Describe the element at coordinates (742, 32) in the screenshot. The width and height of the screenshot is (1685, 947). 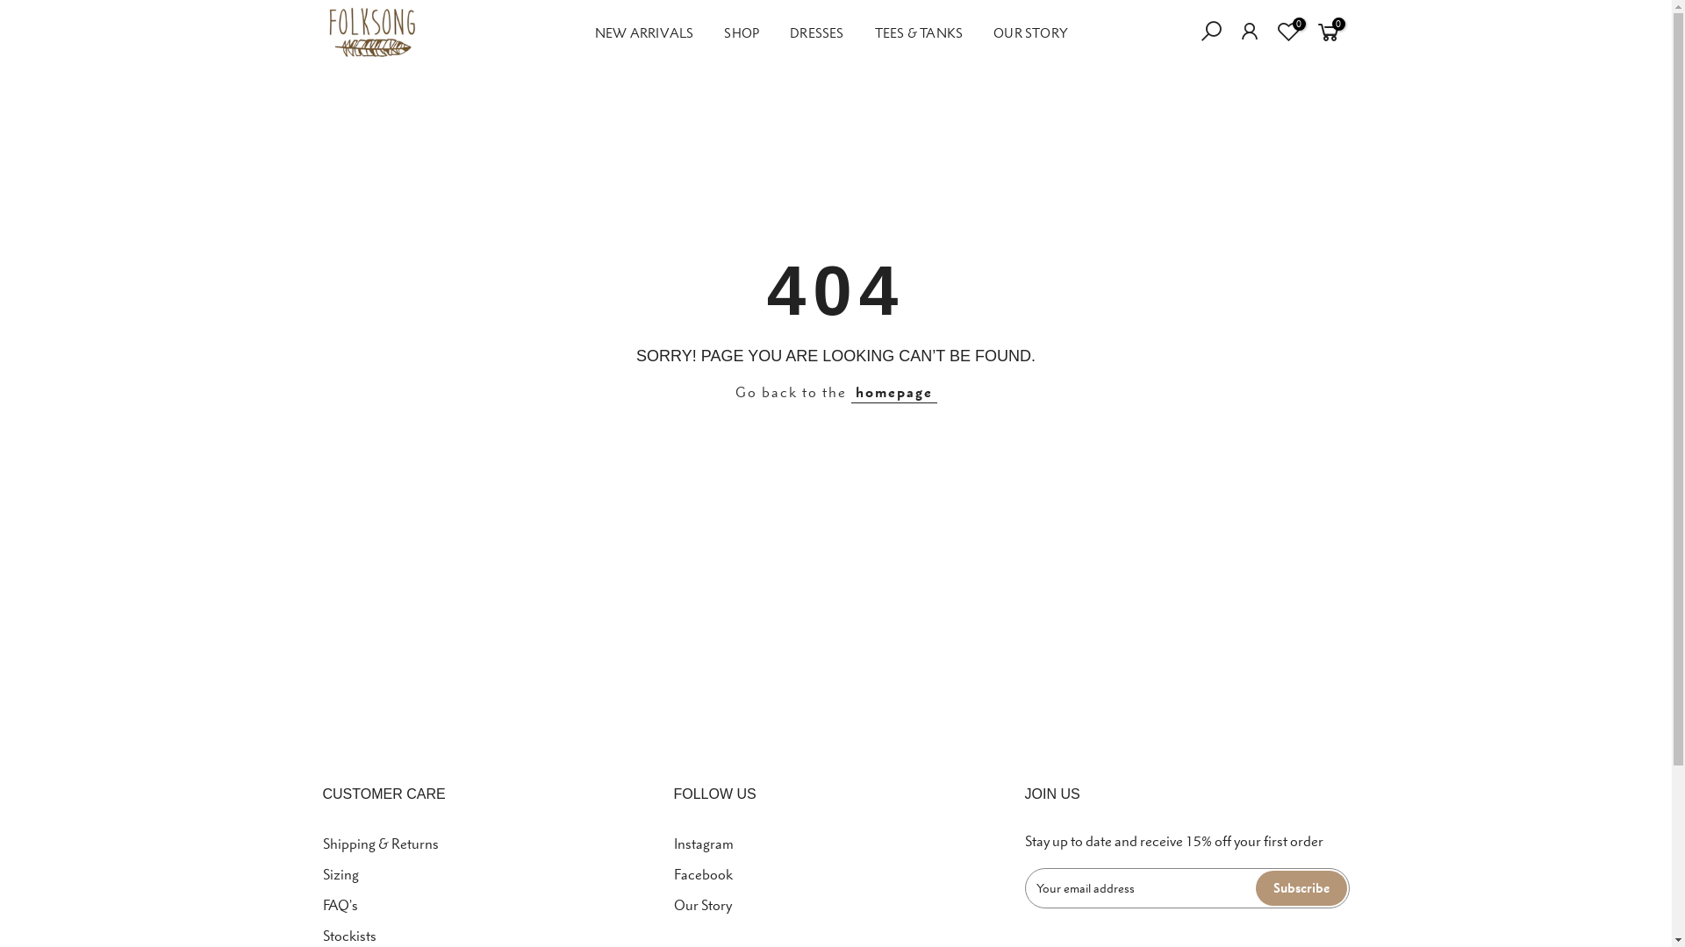
I see `SHOP` at that location.